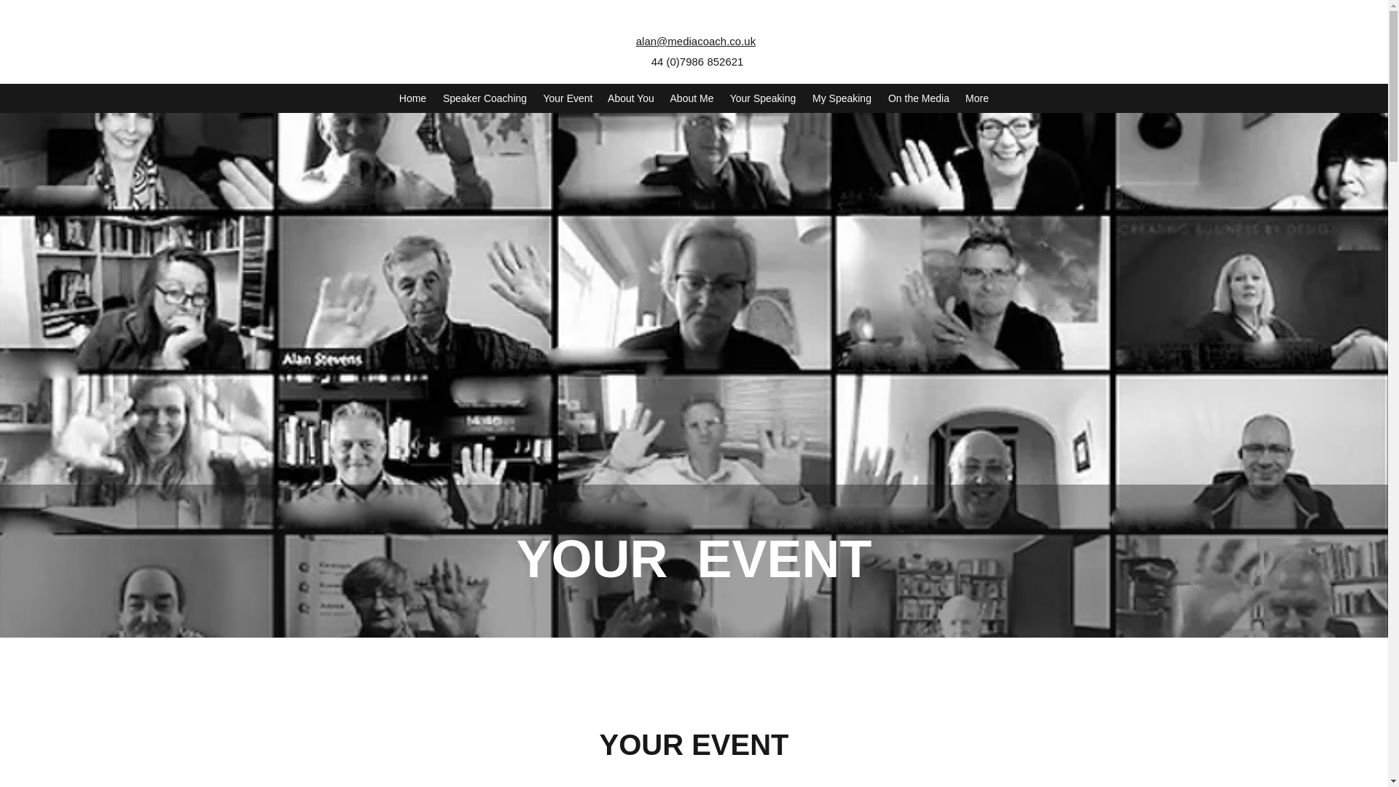 The image size is (1399, 787). Describe the element at coordinates (568, 98) in the screenshot. I see `Your Event` at that location.